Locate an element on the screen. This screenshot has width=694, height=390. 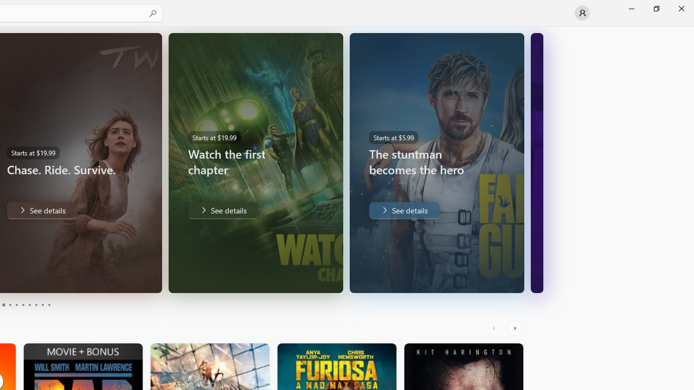
AutomationID: LeftScrollButton is located at coordinates (495, 328).